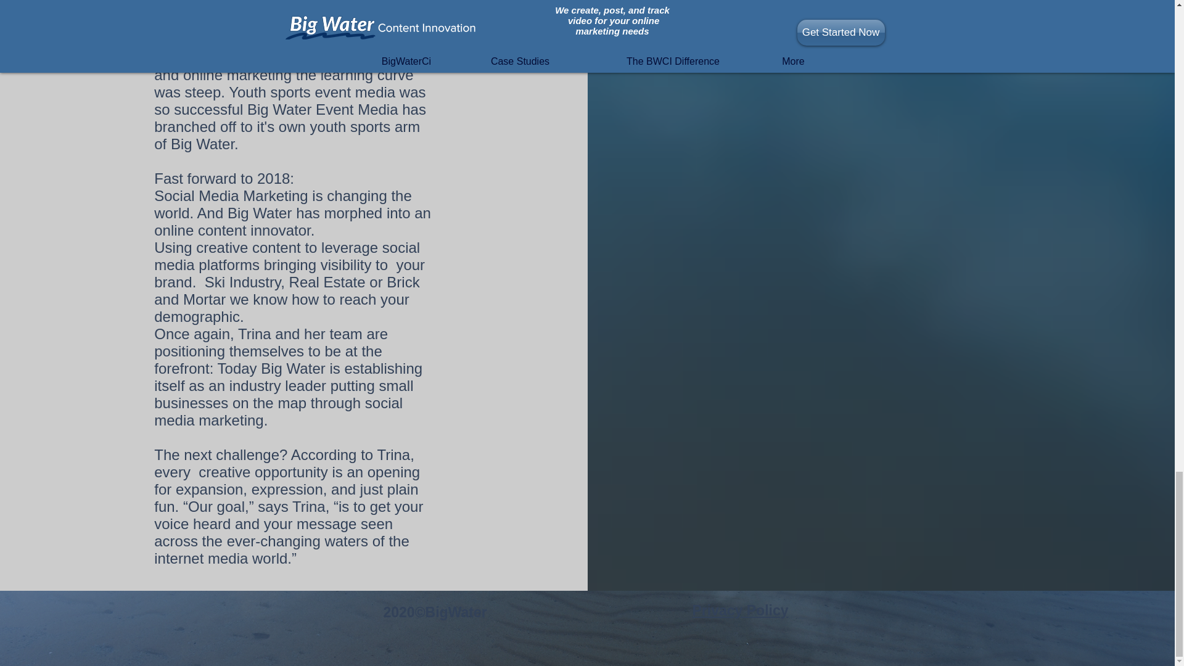 Image resolution: width=1184 pixels, height=666 pixels. What do you see at coordinates (740, 610) in the screenshot?
I see `Privacy Policy` at bounding box center [740, 610].